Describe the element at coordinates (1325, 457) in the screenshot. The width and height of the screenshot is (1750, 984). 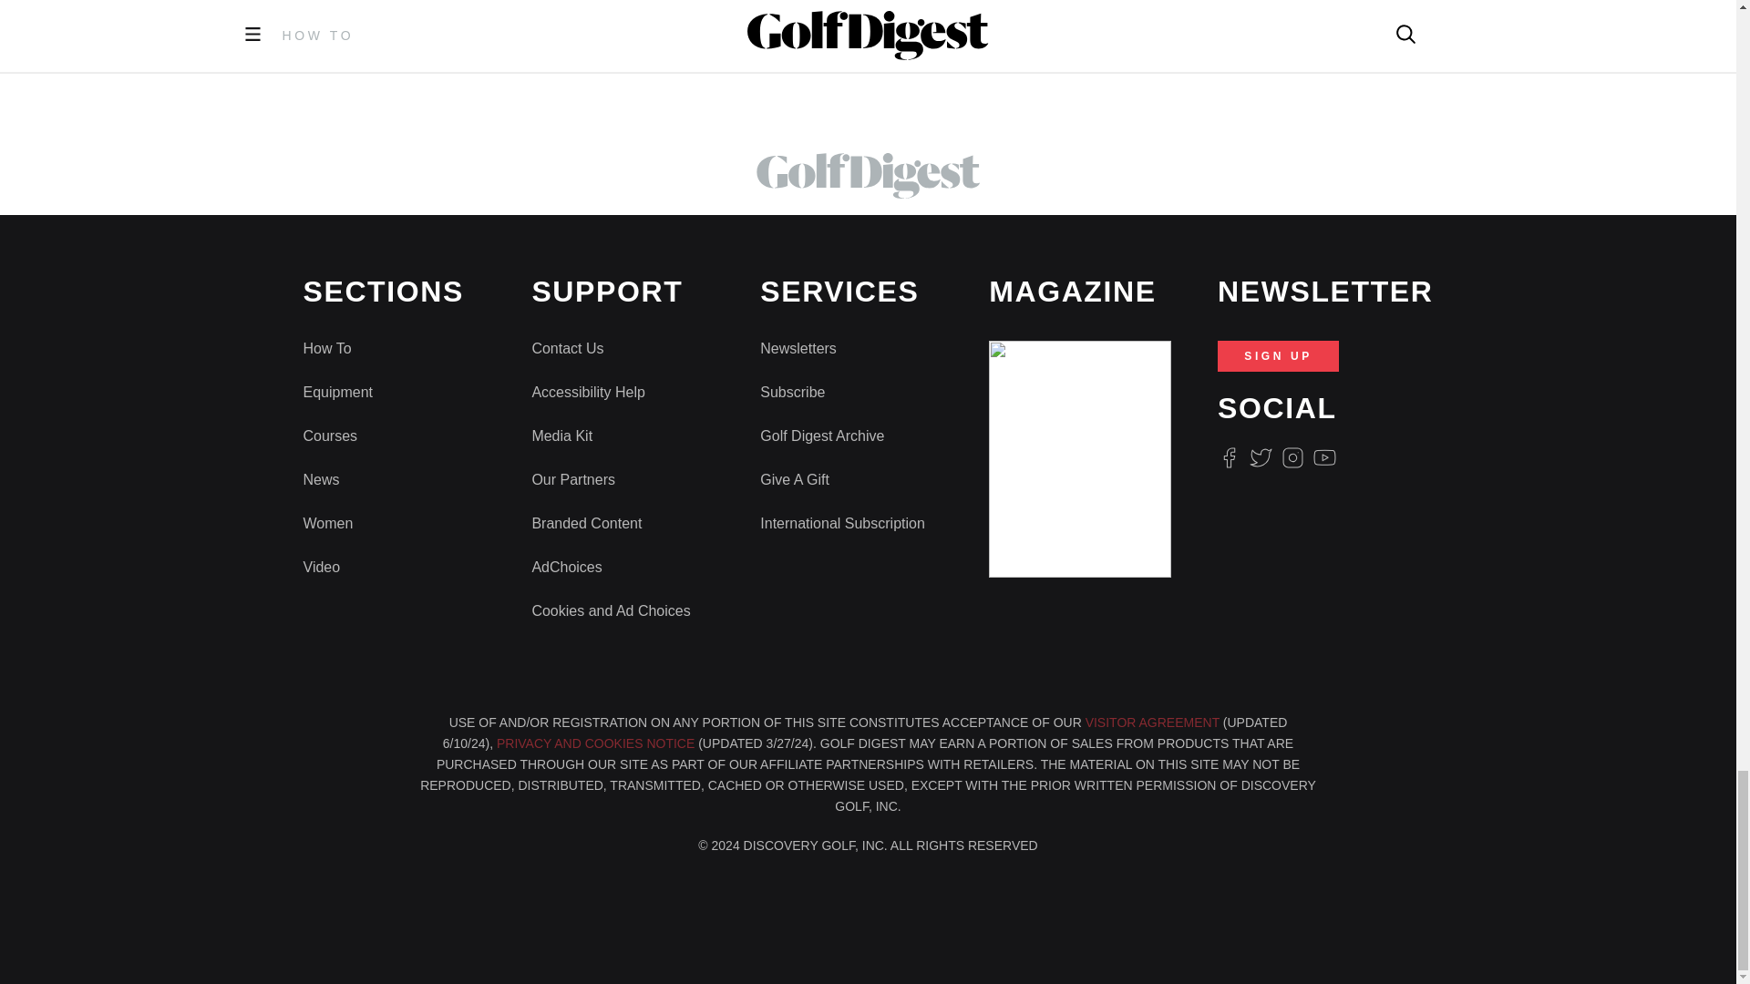
I see `Youtube Icon` at that location.